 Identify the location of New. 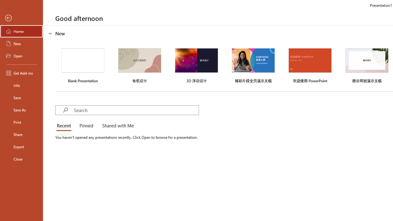
(21, 44).